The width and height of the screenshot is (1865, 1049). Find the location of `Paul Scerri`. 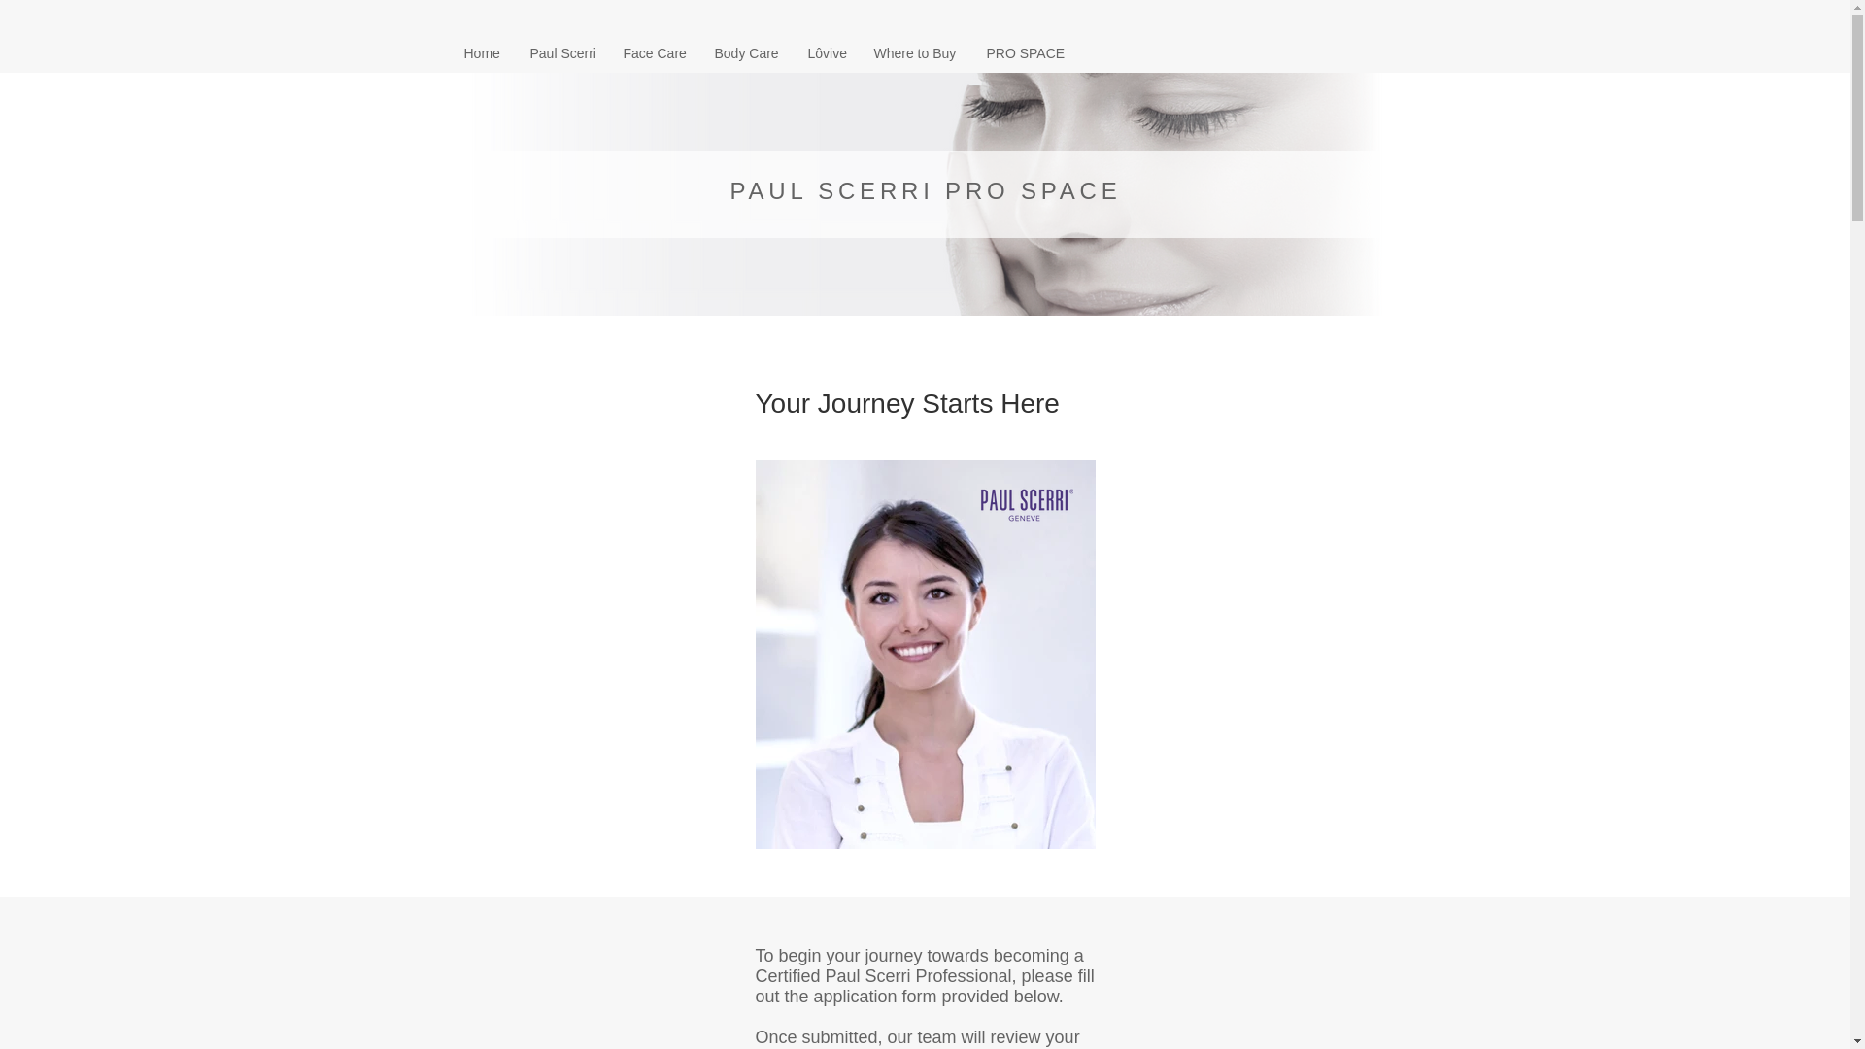

Paul Scerri is located at coordinates (560, 52).